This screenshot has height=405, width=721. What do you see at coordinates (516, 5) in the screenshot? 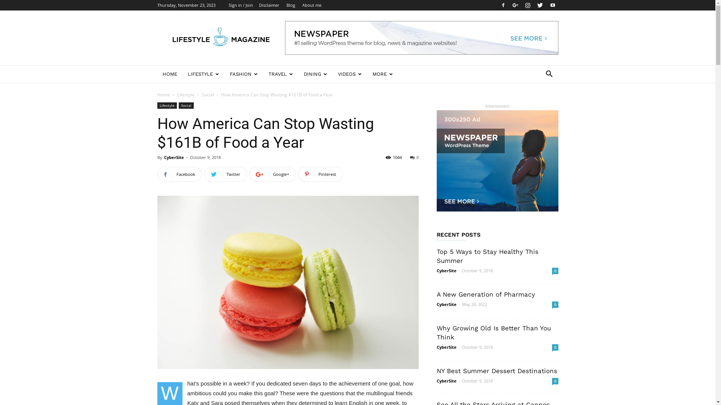
I see `Google+` at bounding box center [516, 5].